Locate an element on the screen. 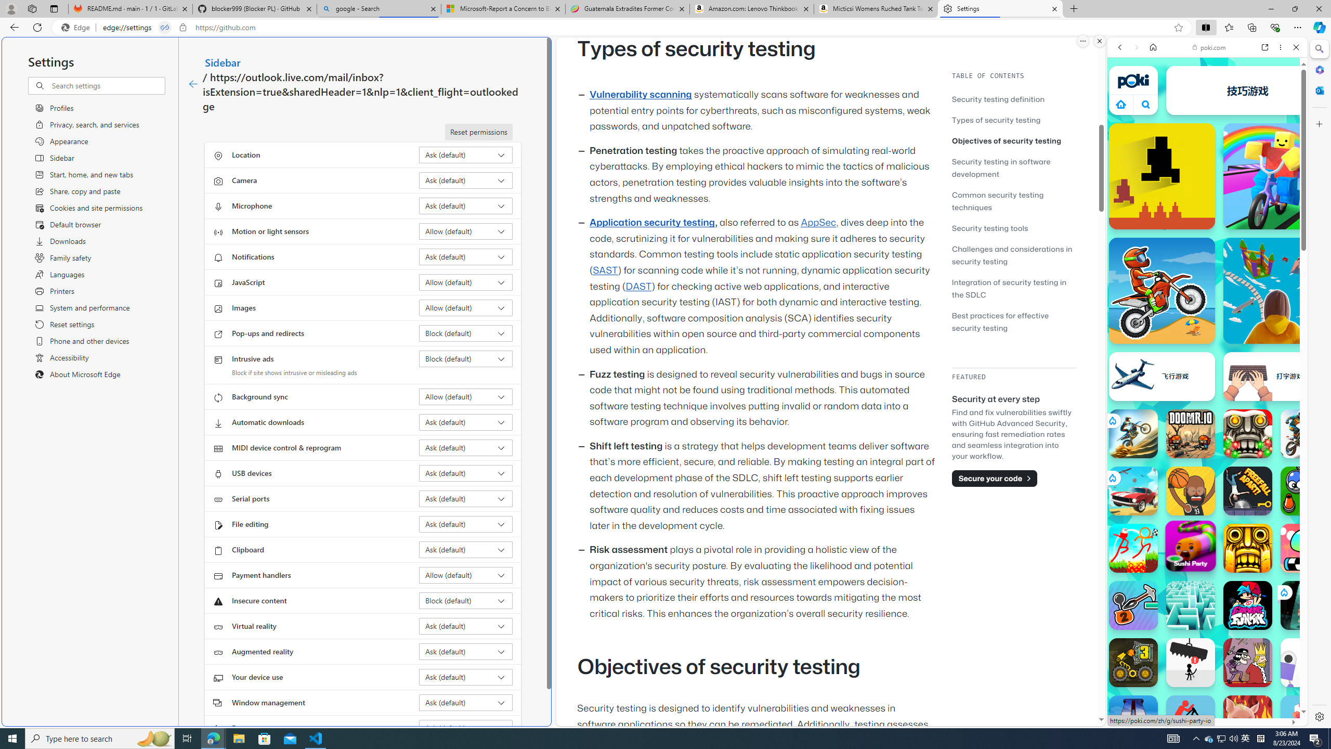 This screenshot has width=1331, height=749. Microsoft-Report a Concern to Bing is located at coordinates (503, 9).